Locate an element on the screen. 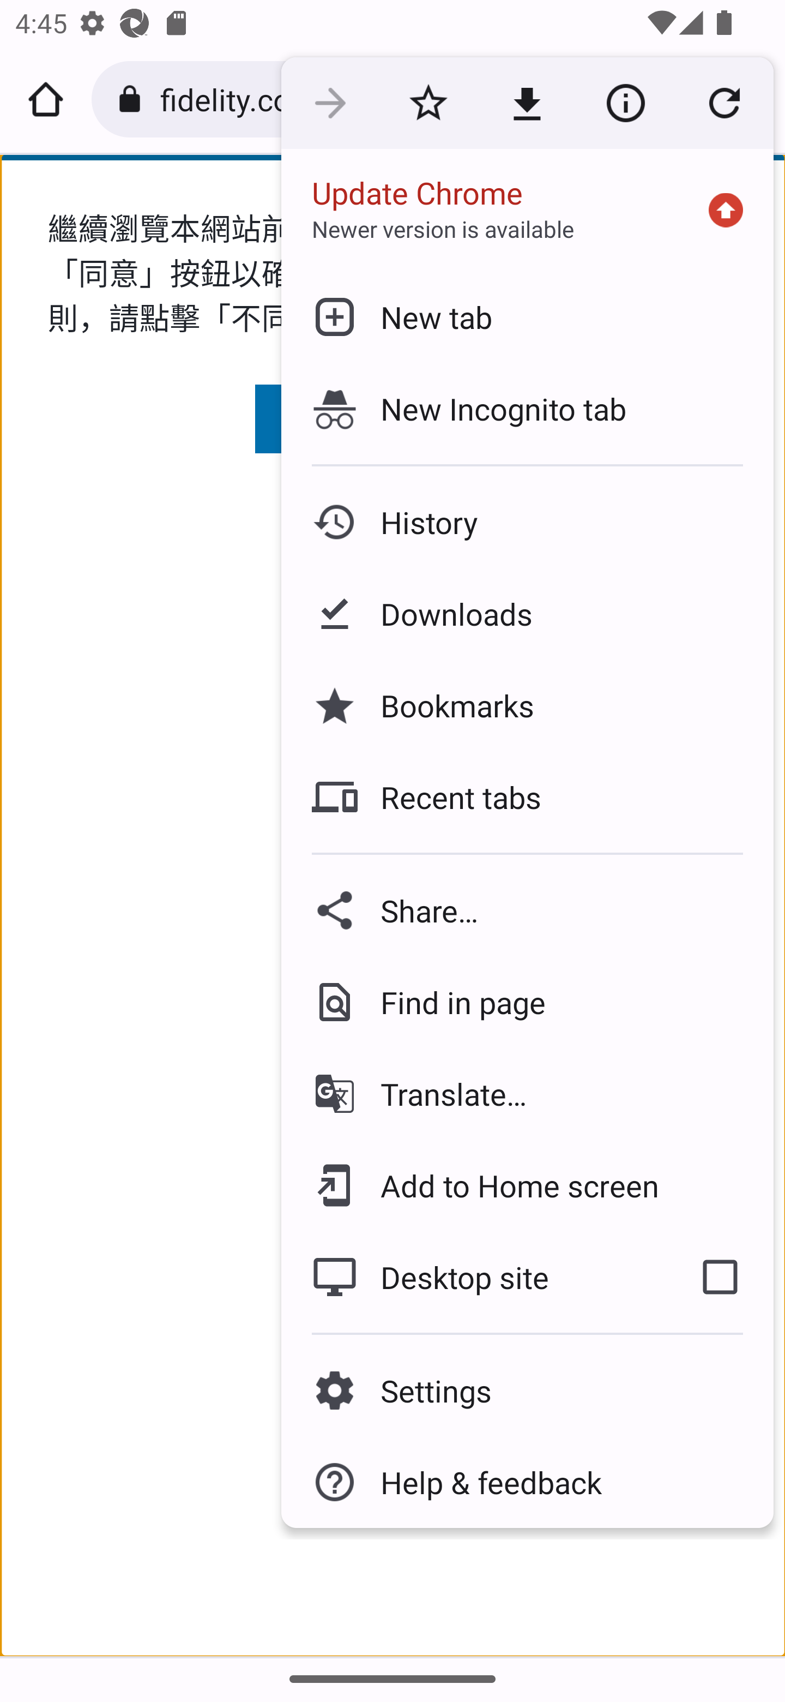 The image size is (785, 1702). Bookmark is located at coordinates (428, 104).